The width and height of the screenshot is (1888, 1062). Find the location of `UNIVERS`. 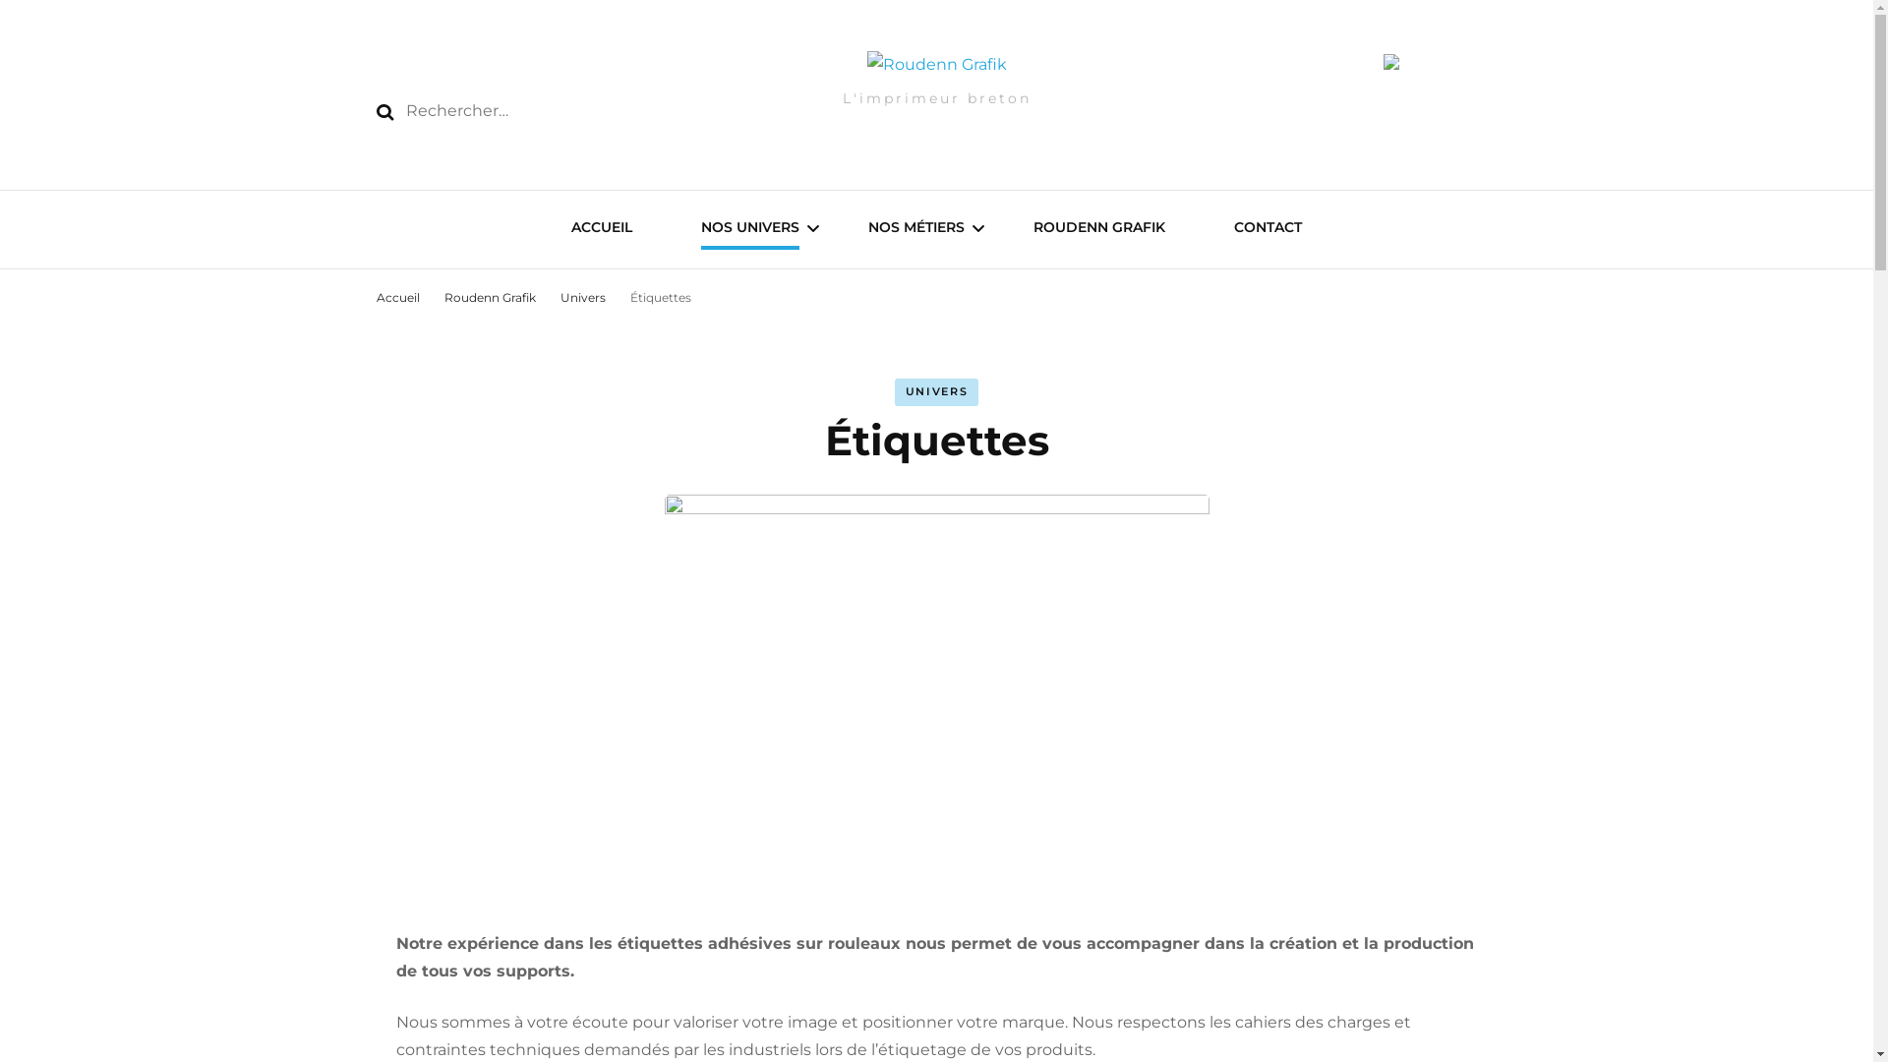

UNIVERS is located at coordinates (937, 391).